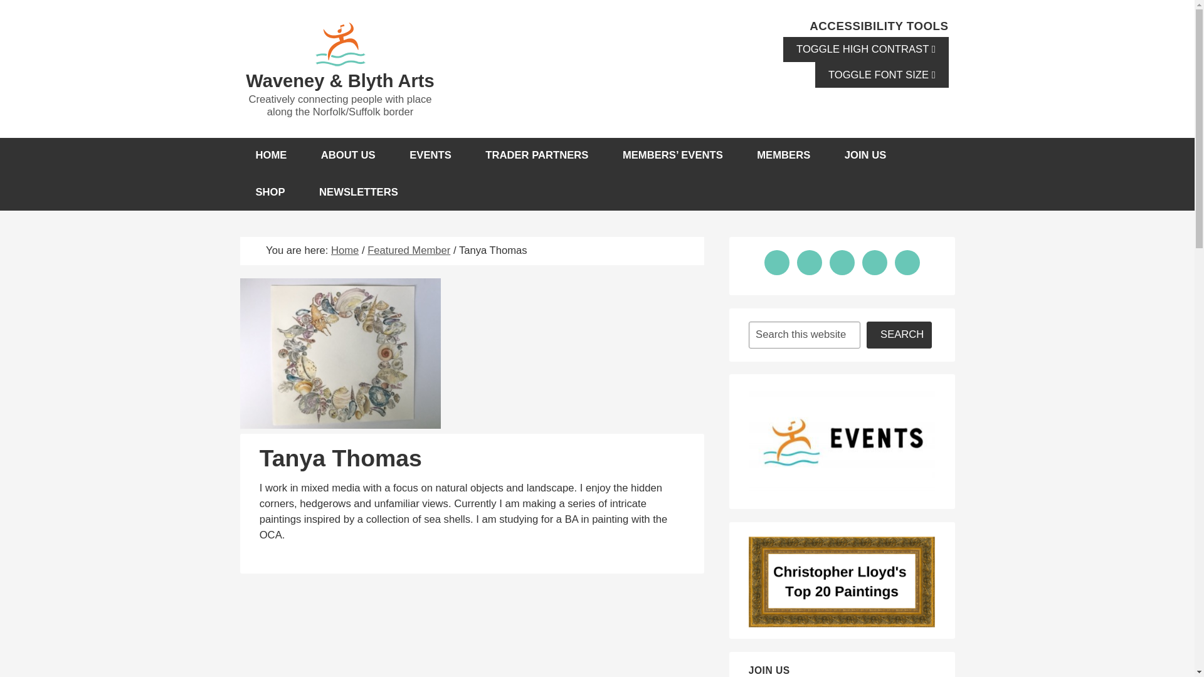 This screenshot has width=1204, height=677. Describe the element at coordinates (882, 75) in the screenshot. I see `TOGGLE FONT SIZE` at that location.